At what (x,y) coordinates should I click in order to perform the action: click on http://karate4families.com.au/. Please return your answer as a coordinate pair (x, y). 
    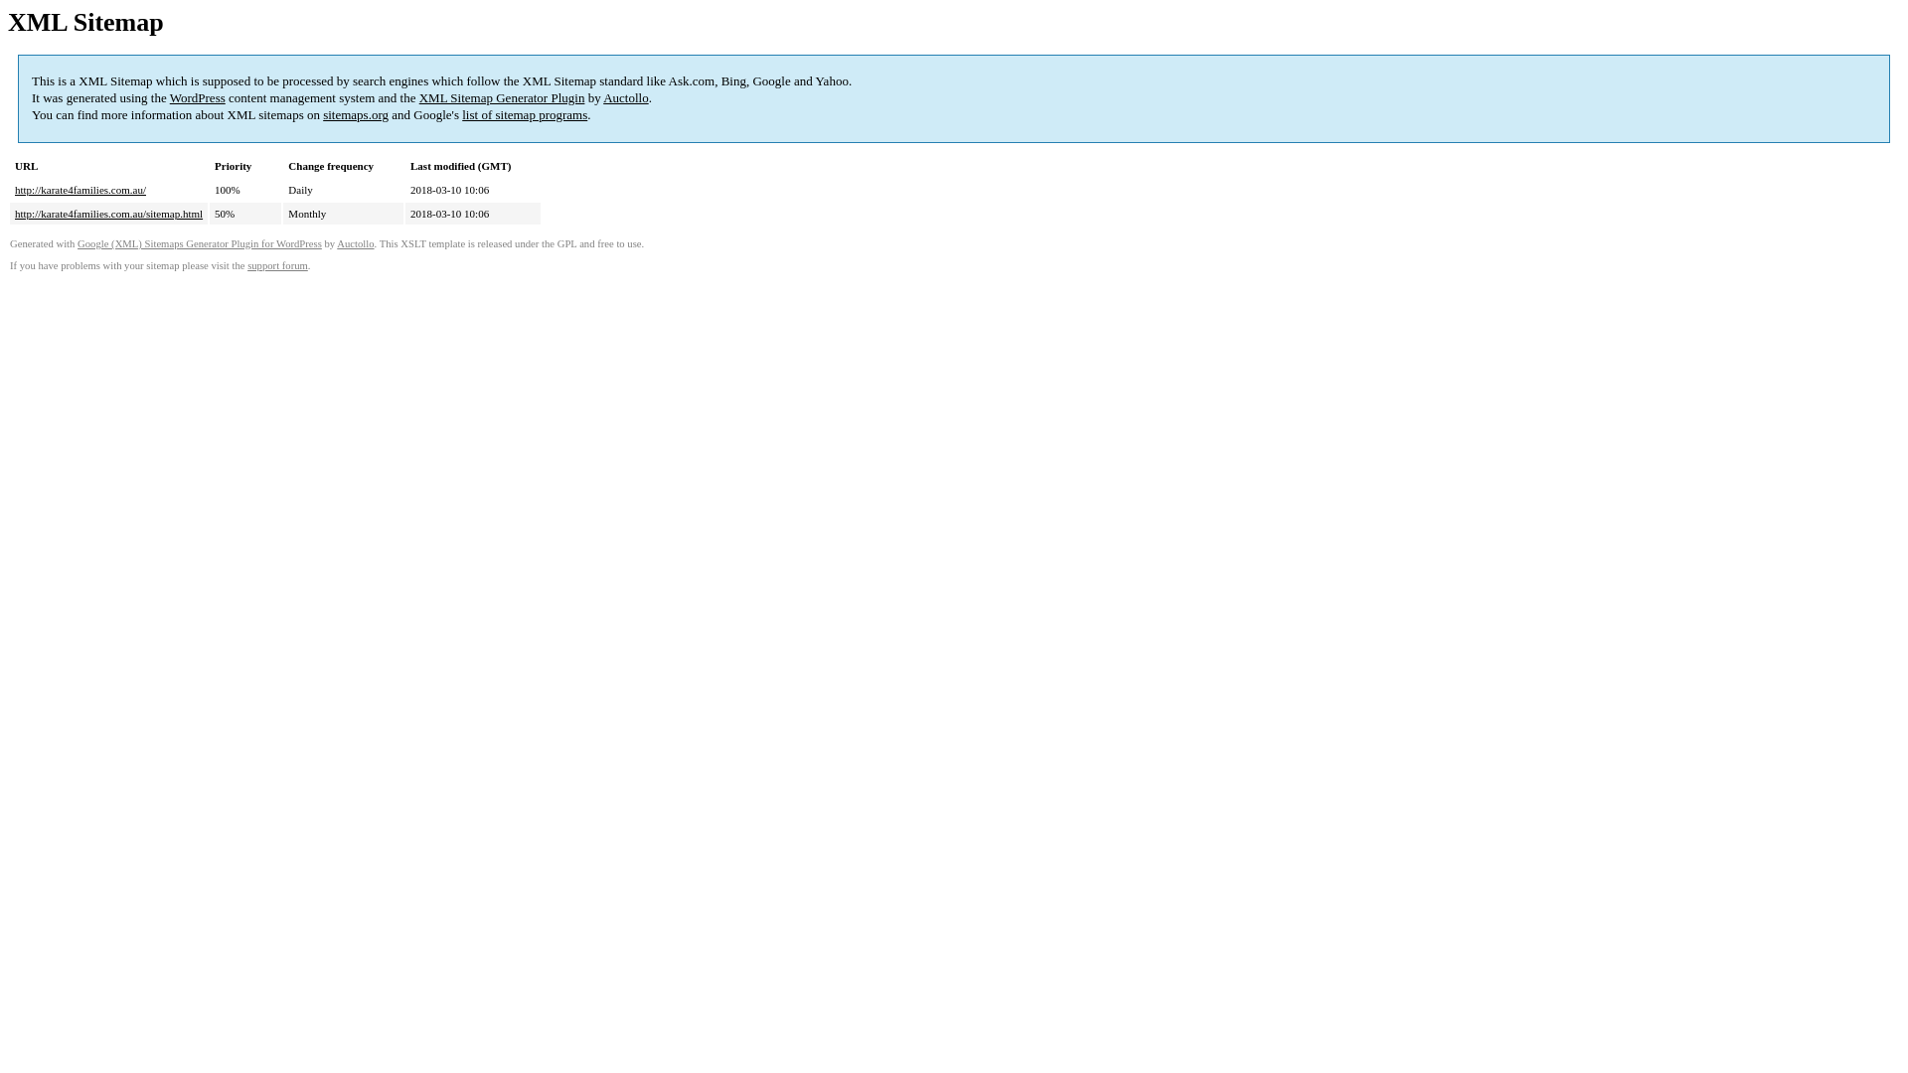
    Looking at the image, I should click on (80, 190).